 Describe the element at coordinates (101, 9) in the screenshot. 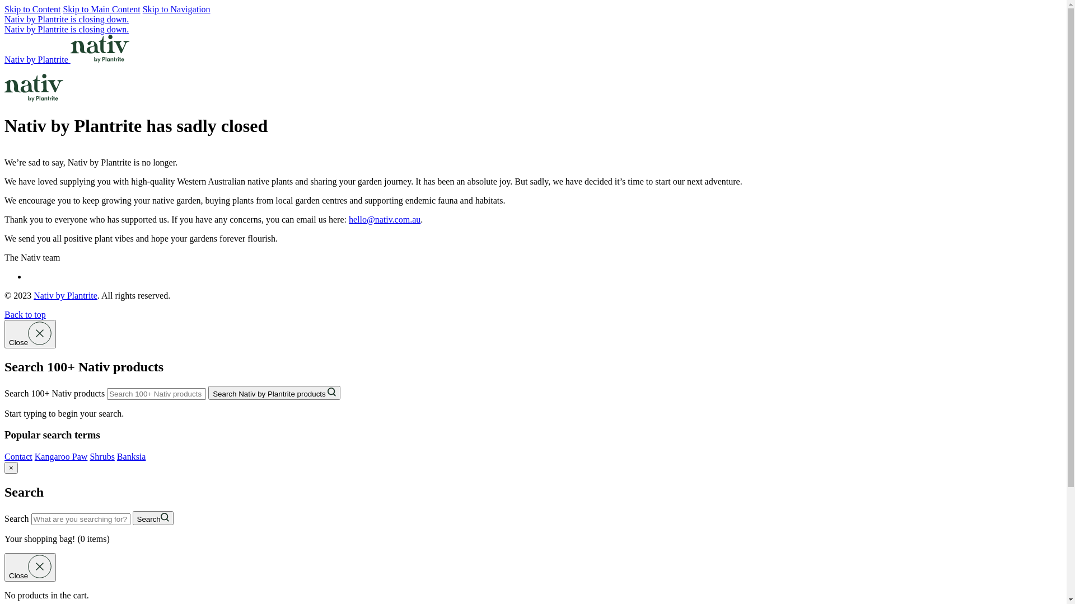

I see `Skip to Main Content` at that location.